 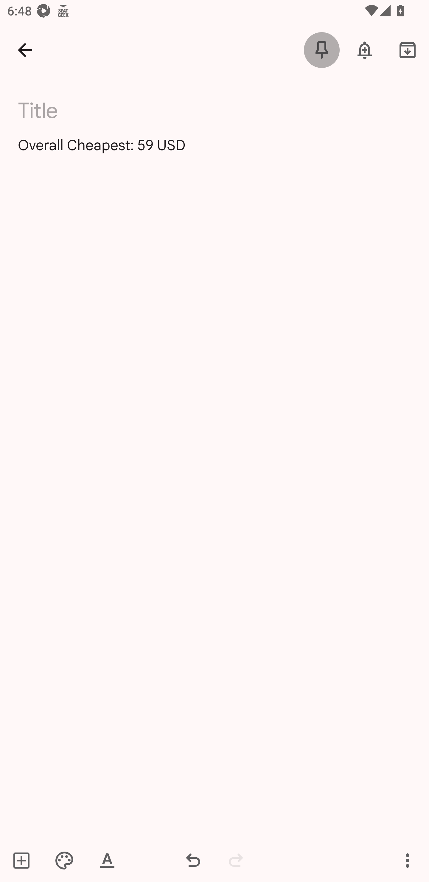 What do you see at coordinates (214, 154) in the screenshot?
I see `Overall Cheapest: 59 USD` at bounding box center [214, 154].